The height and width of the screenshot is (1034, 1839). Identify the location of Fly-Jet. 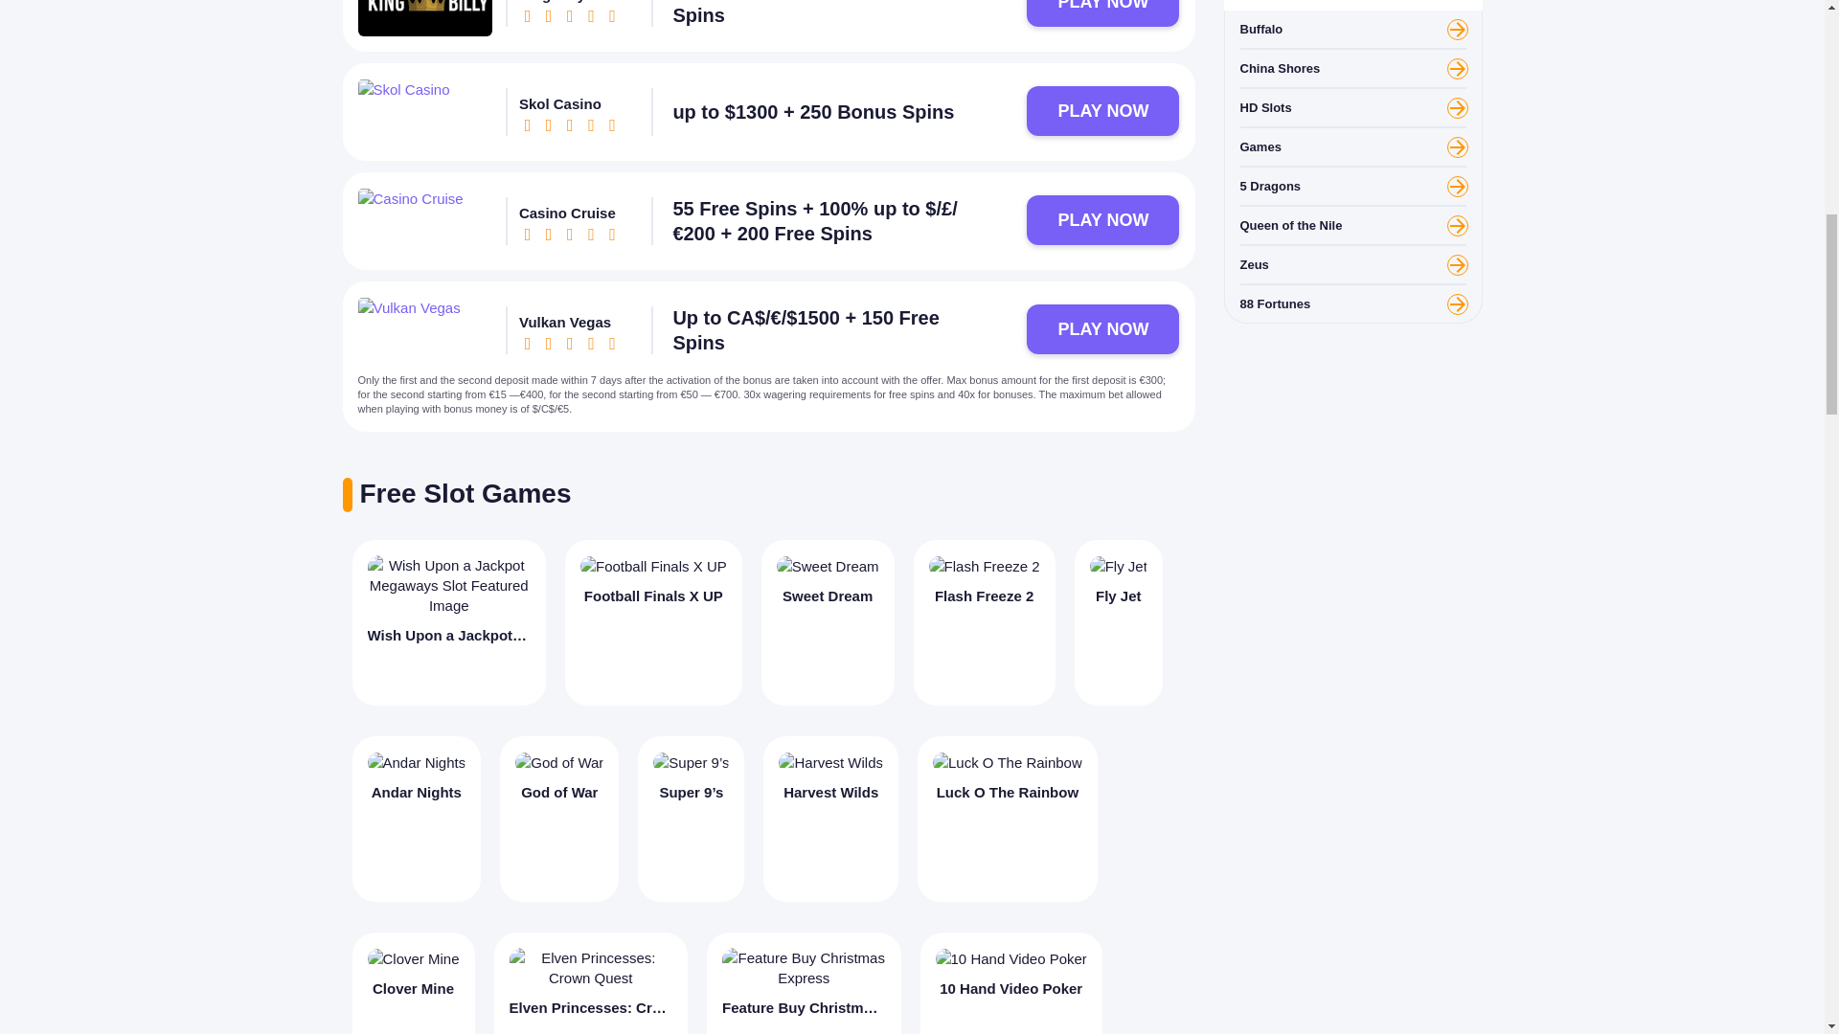
(1119, 566).